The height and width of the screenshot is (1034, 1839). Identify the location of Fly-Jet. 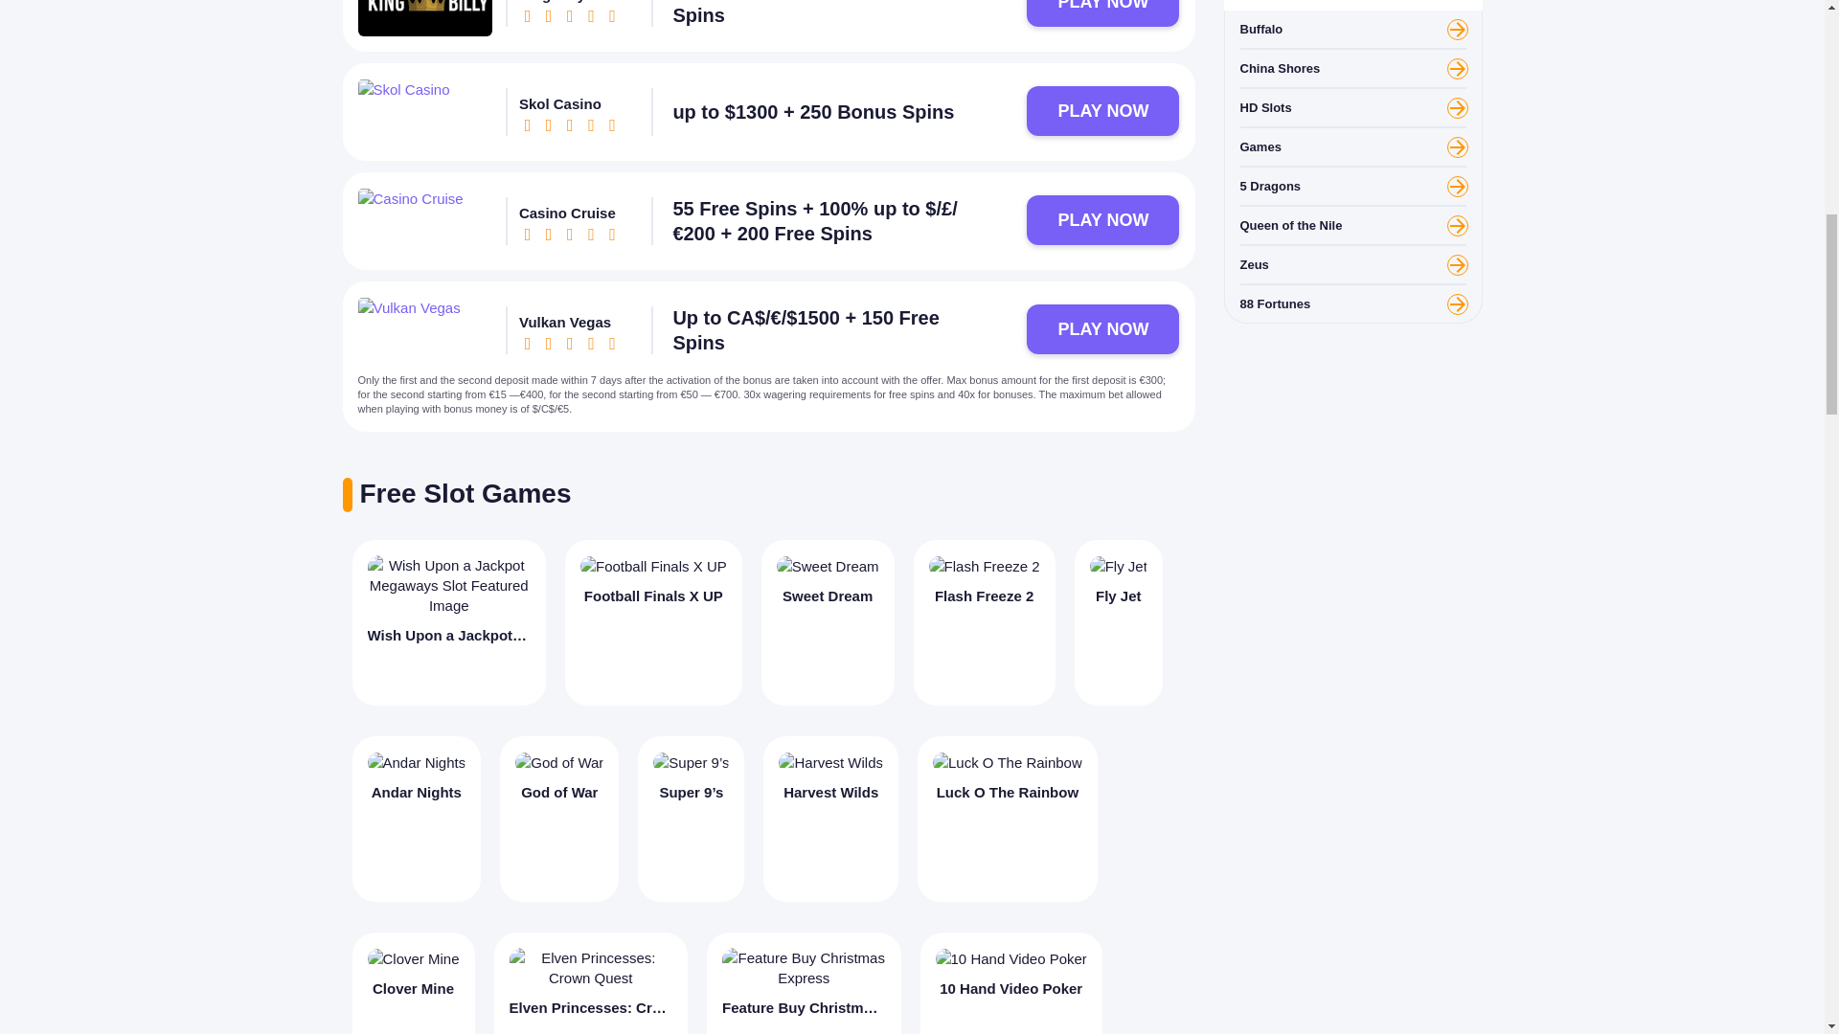
(1119, 566).